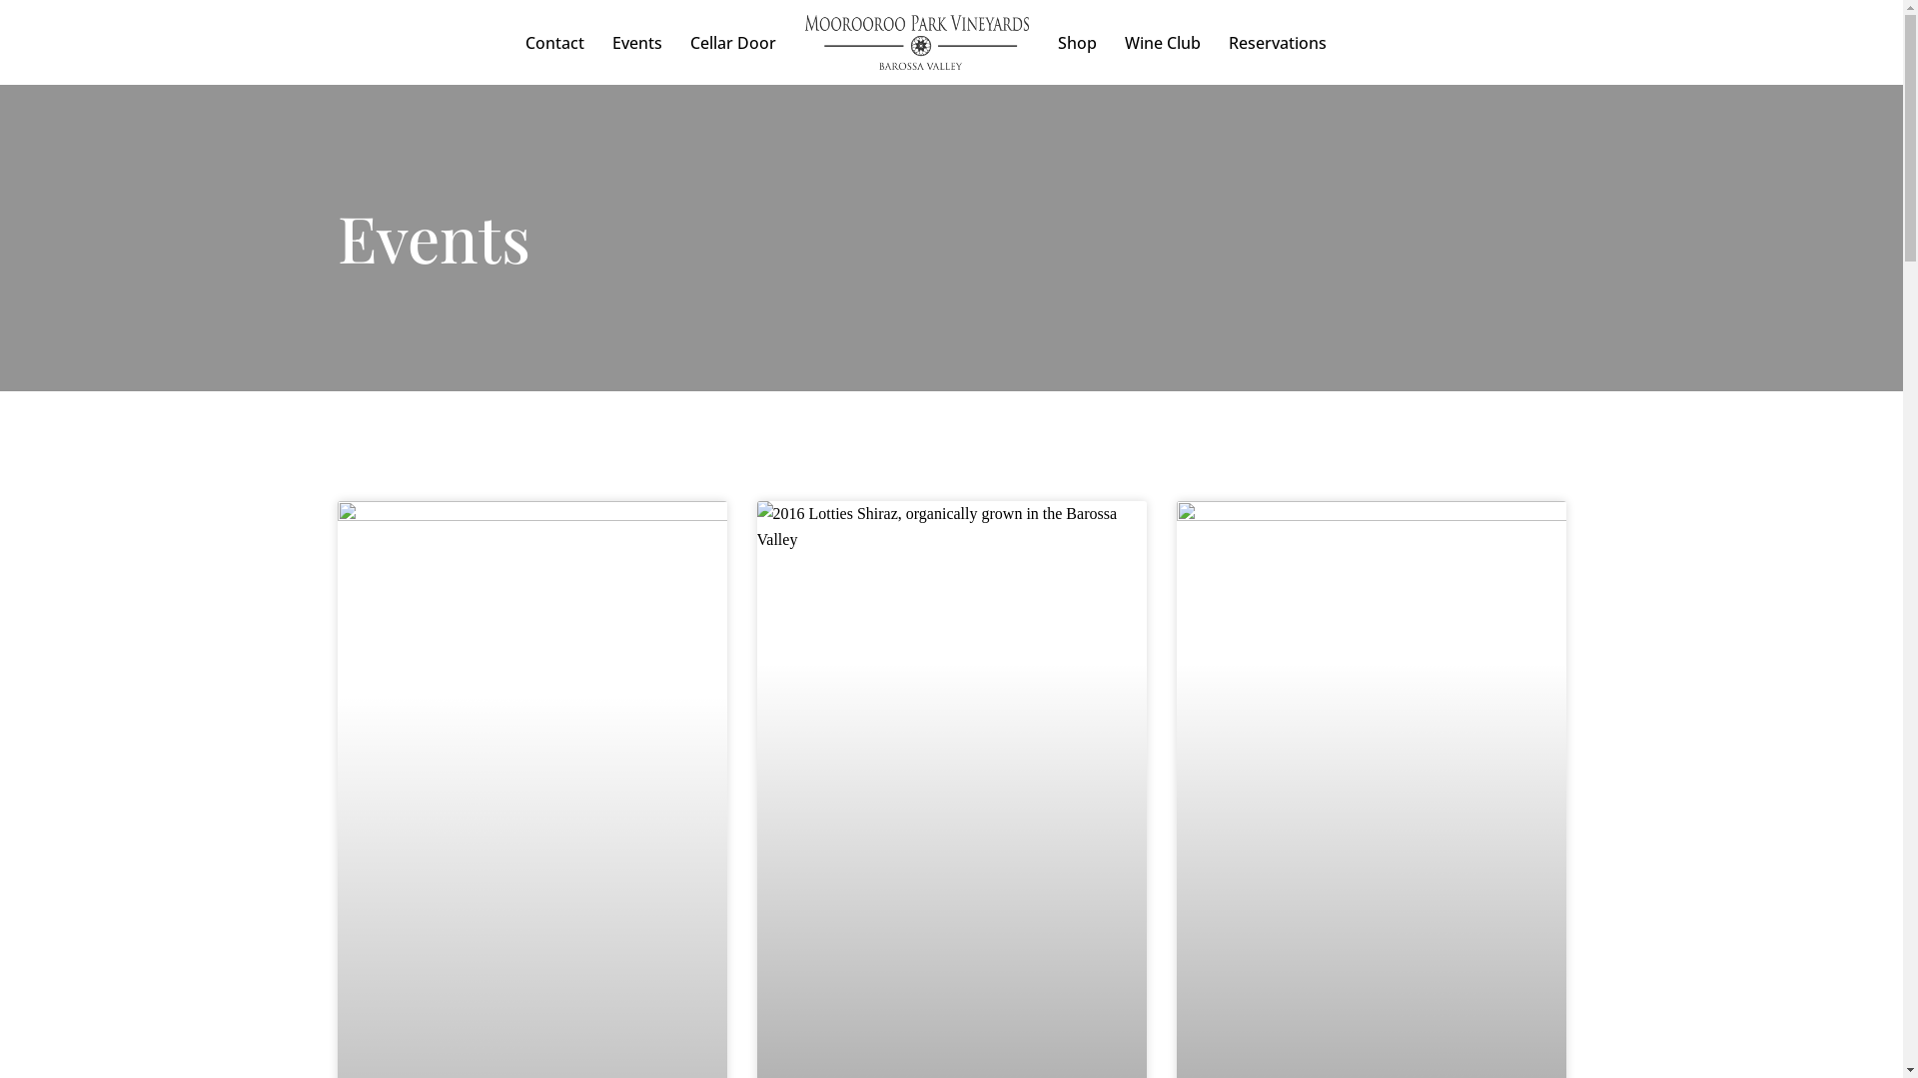 This screenshot has height=1078, width=1918. I want to click on Contact, so click(555, 43).